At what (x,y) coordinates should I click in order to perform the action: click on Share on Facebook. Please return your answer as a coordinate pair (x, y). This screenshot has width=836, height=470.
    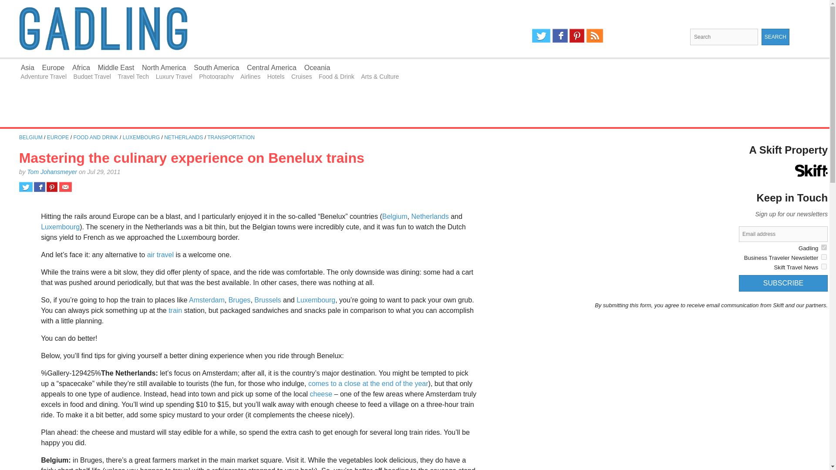
    Looking at the image, I should click on (39, 187).